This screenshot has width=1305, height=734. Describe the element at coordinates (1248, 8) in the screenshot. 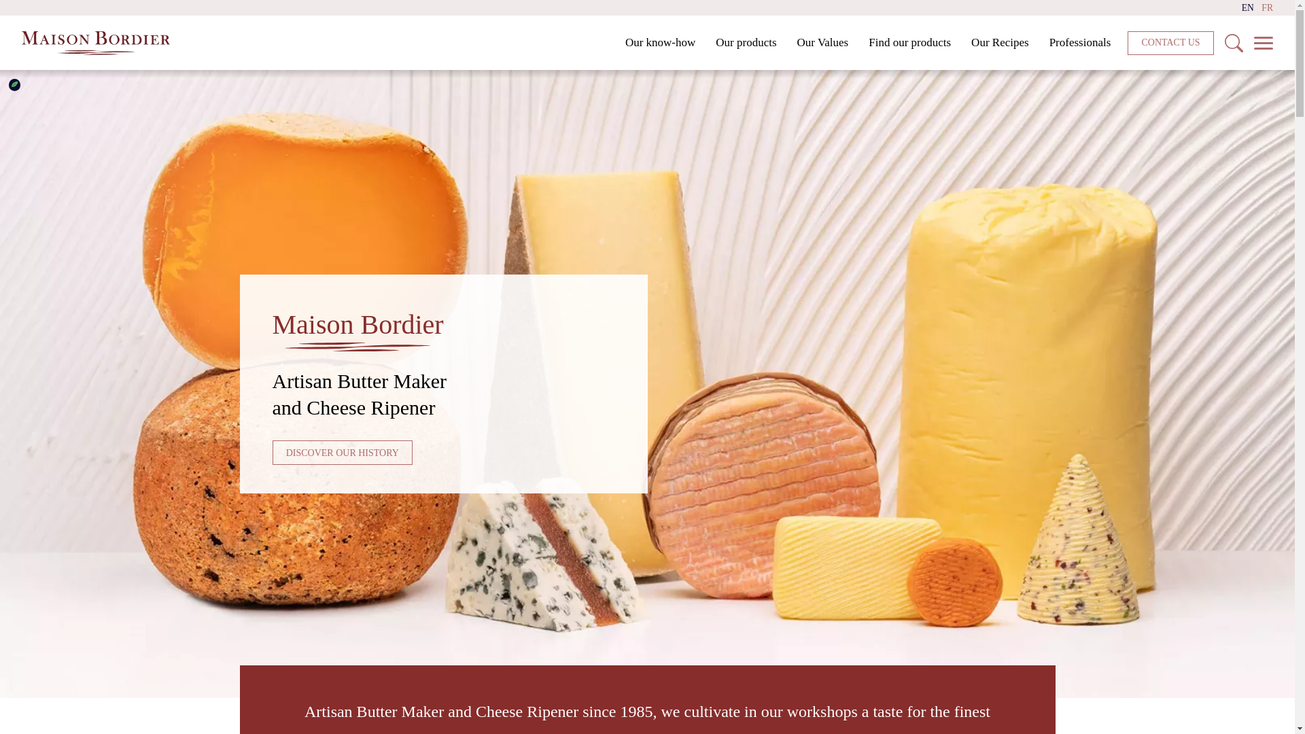

I see `EN` at that location.